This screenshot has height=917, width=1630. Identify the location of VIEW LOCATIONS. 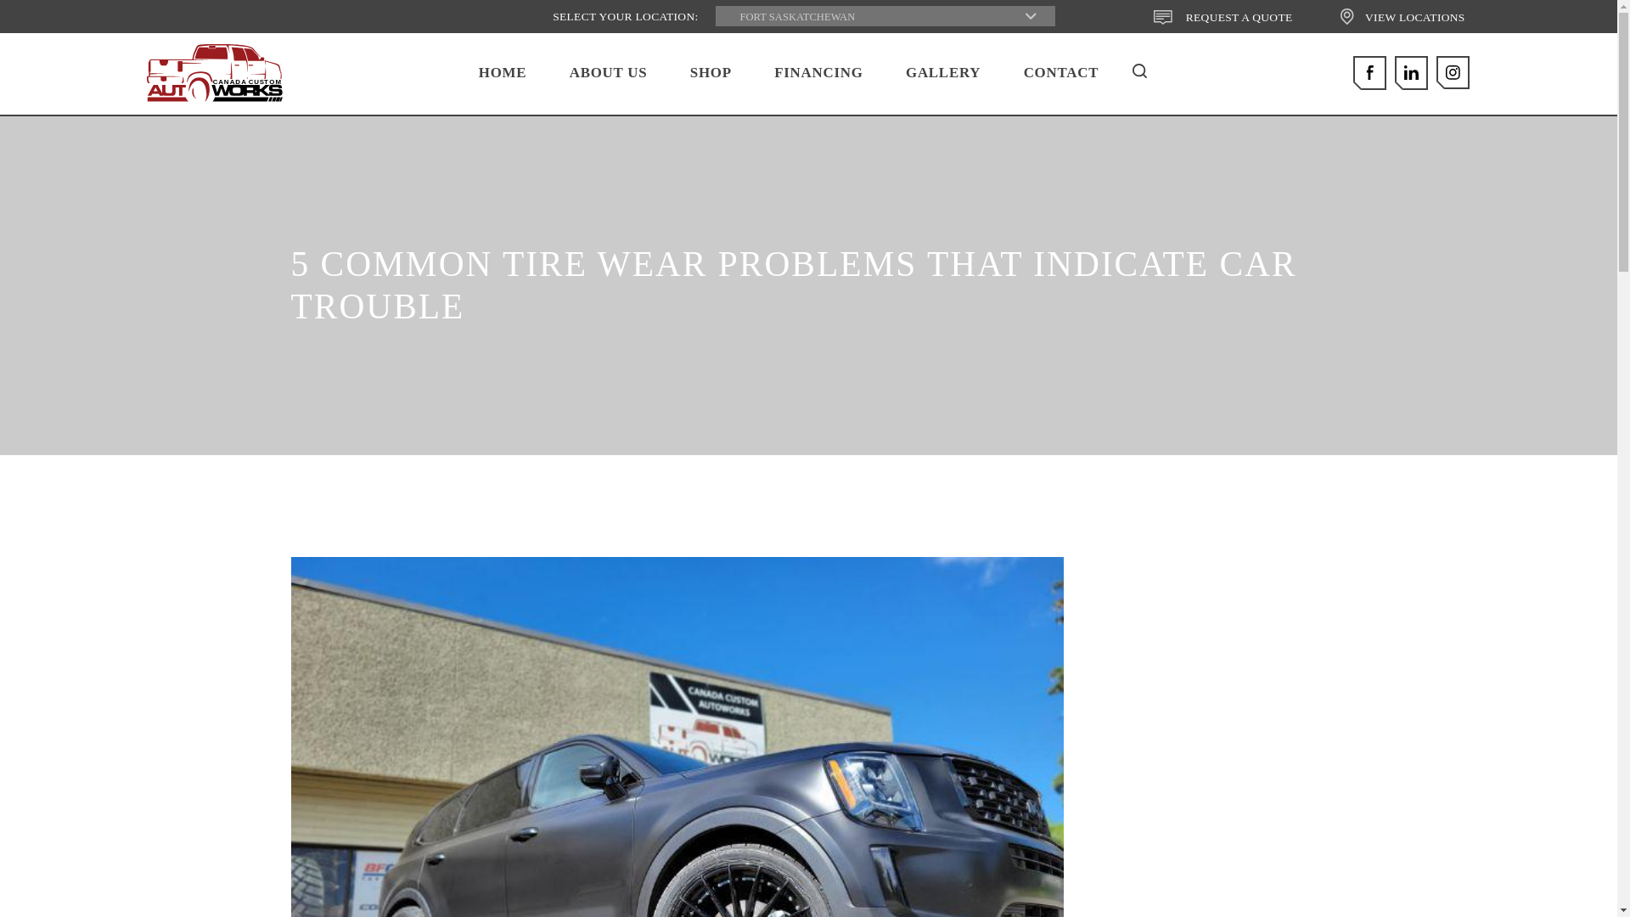
(1061, 73).